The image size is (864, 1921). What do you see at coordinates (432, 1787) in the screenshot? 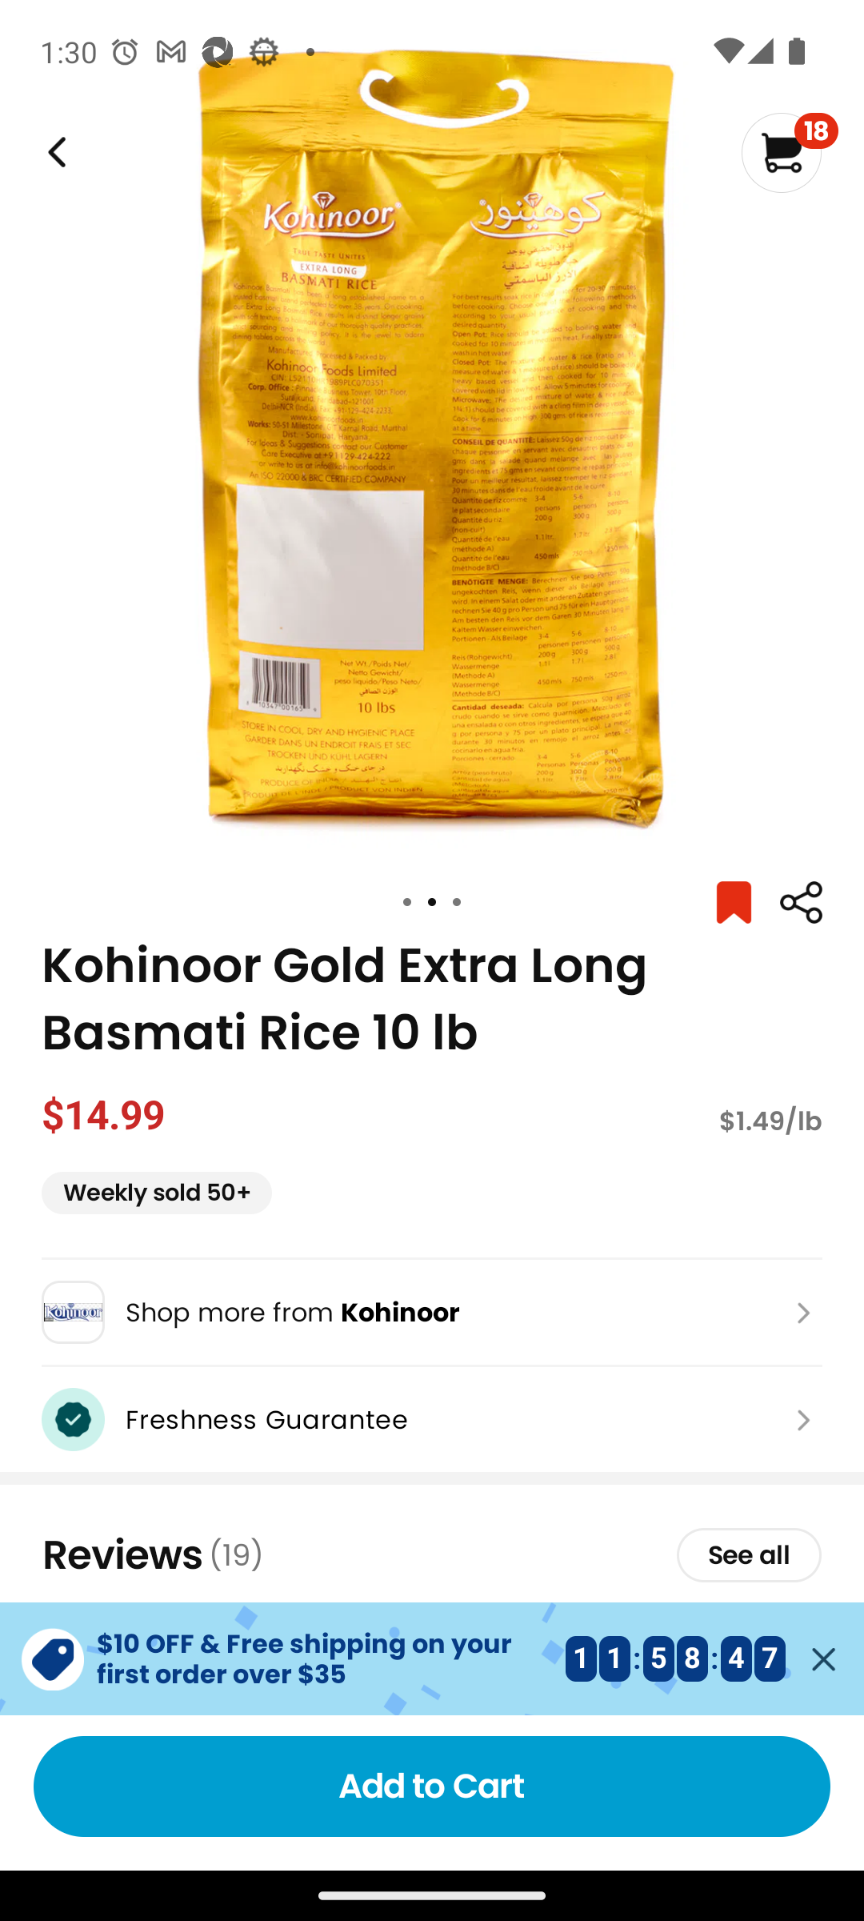
I see `Add to Cart` at bounding box center [432, 1787].